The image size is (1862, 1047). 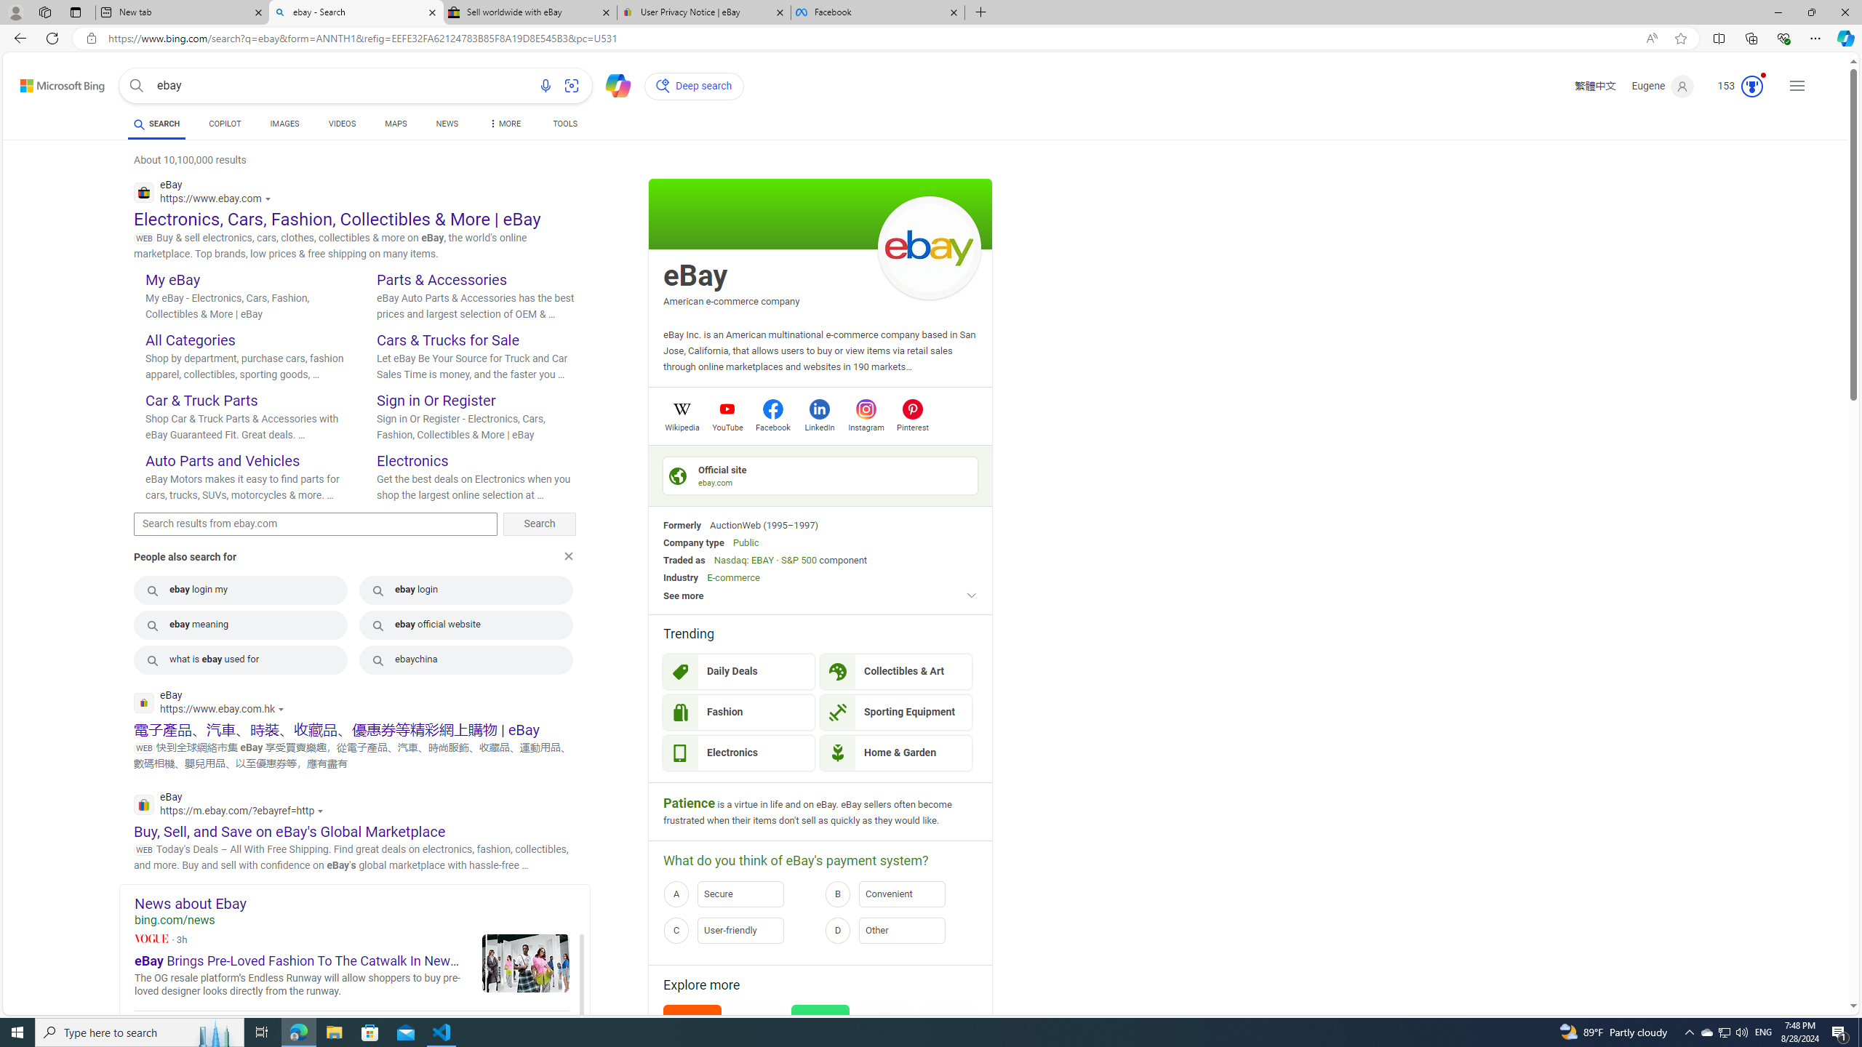 What do you see at coordinates (137, 86) in the screenshot?
I see `Search button` at bounding box center [137, 86].